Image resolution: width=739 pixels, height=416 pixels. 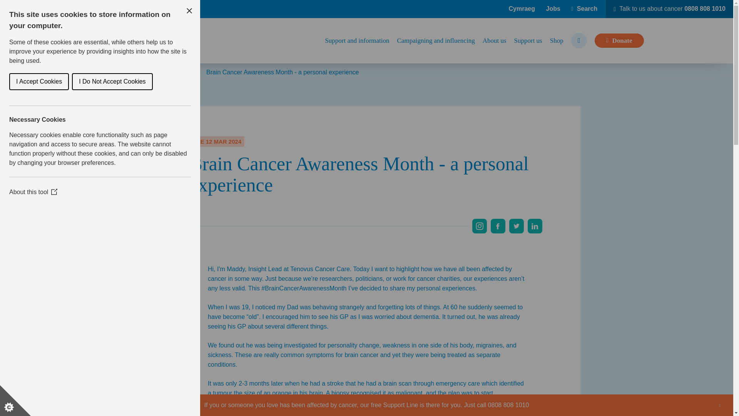 What do you see at coordinates (553, 9) in the screenshot?
I see `Jobs` at bounding box center [553, 9].